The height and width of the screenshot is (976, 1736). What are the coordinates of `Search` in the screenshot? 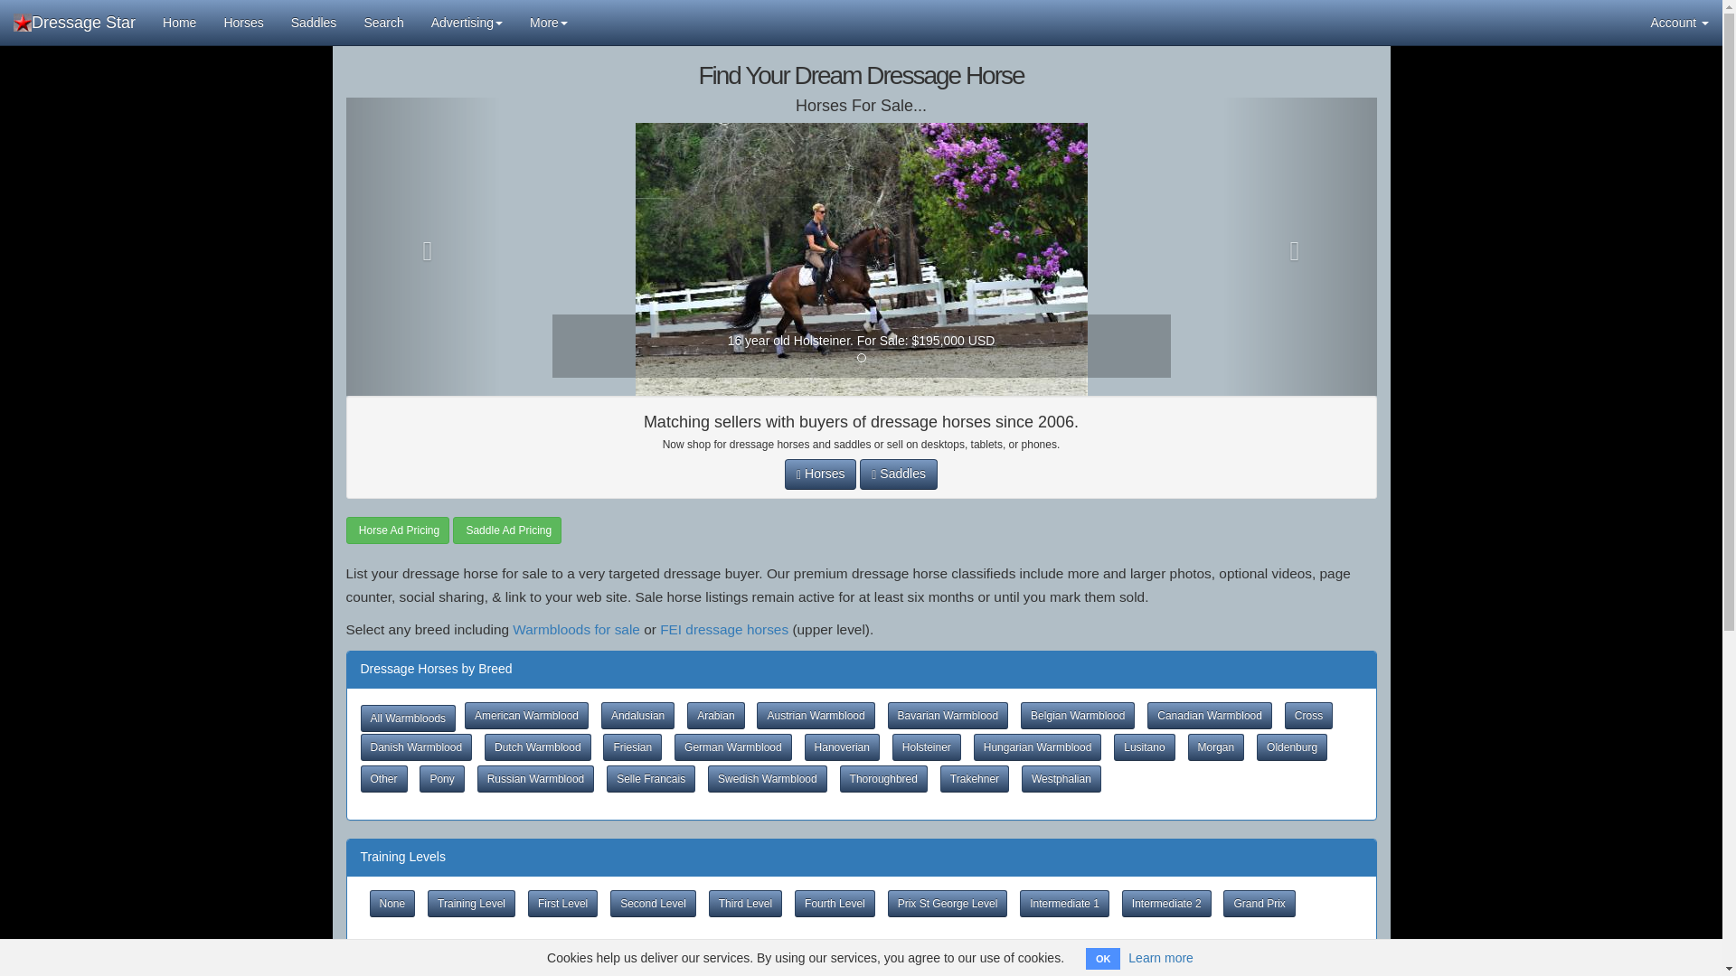 It's located at (383, 22).